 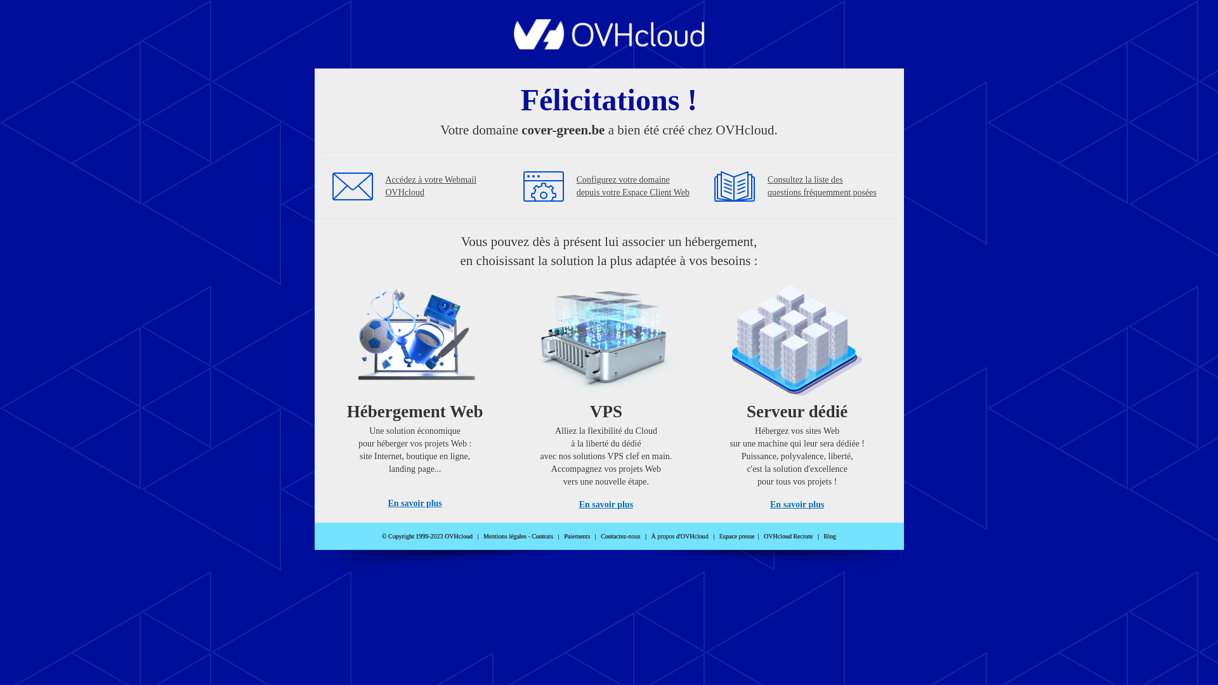 What do you see at coordinates (633, 186) in the screenshot?
I see `Configurez votre domaine
depuis votre Espace Client Web` at bounding box center [633, 186].